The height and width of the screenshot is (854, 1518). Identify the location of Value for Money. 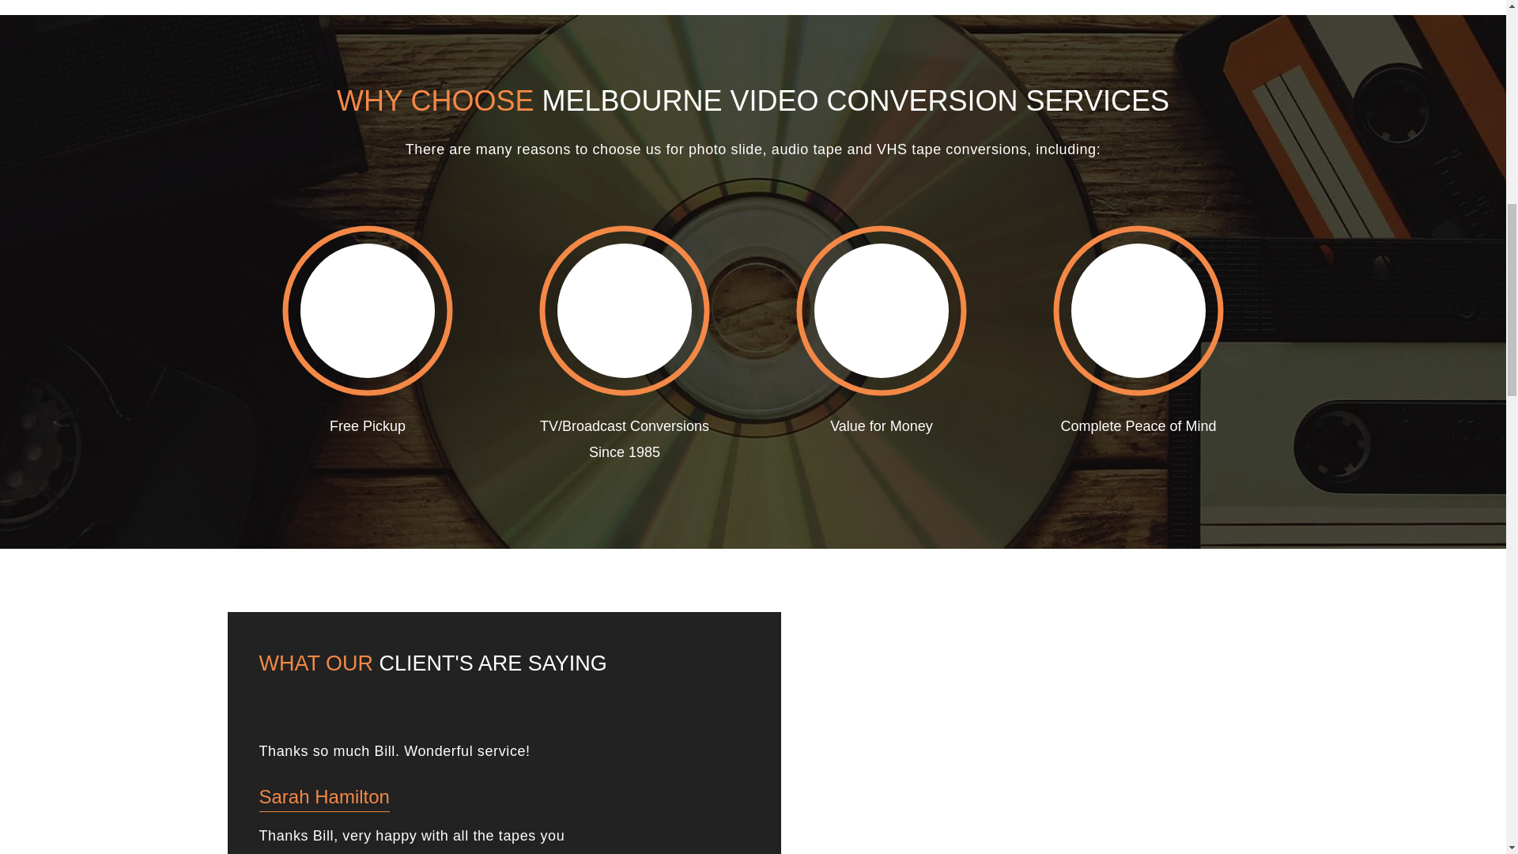
(881, 342).